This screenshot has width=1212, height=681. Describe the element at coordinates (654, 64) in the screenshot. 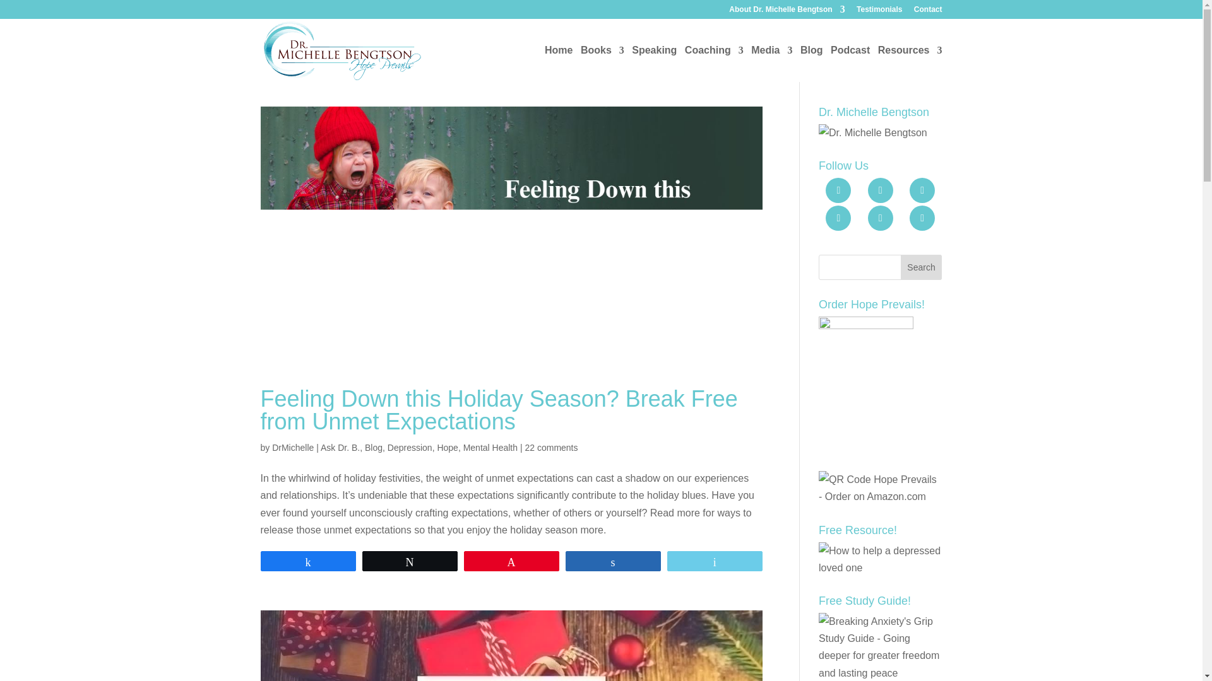

I see `Speaking` at that location.